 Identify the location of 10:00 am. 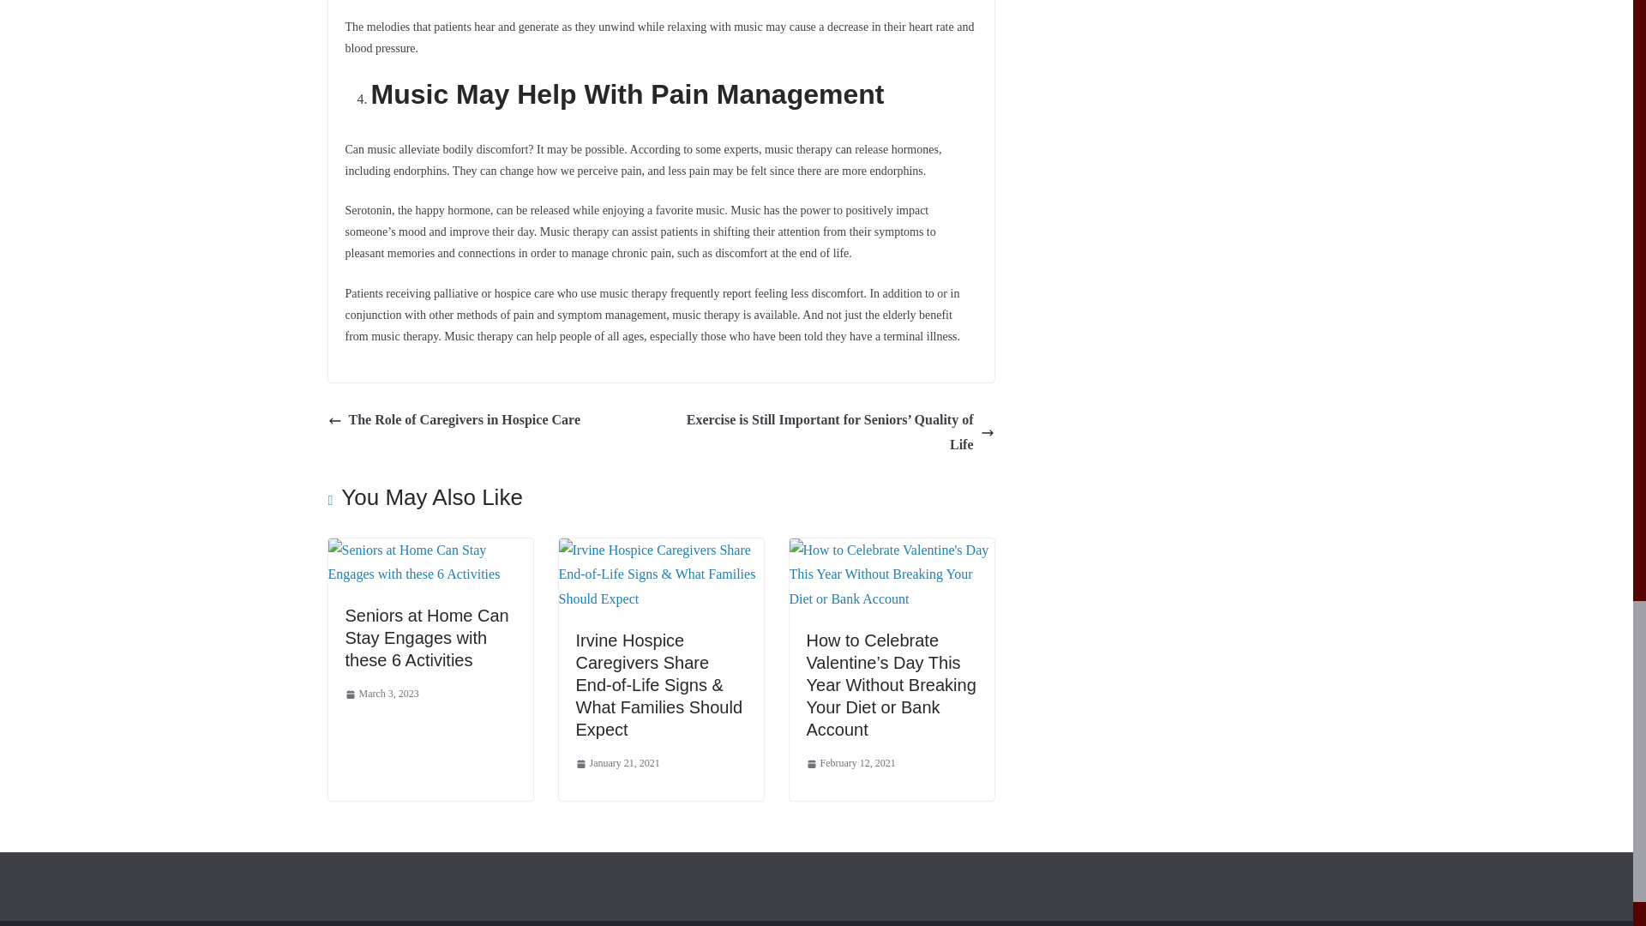
(381, 694).